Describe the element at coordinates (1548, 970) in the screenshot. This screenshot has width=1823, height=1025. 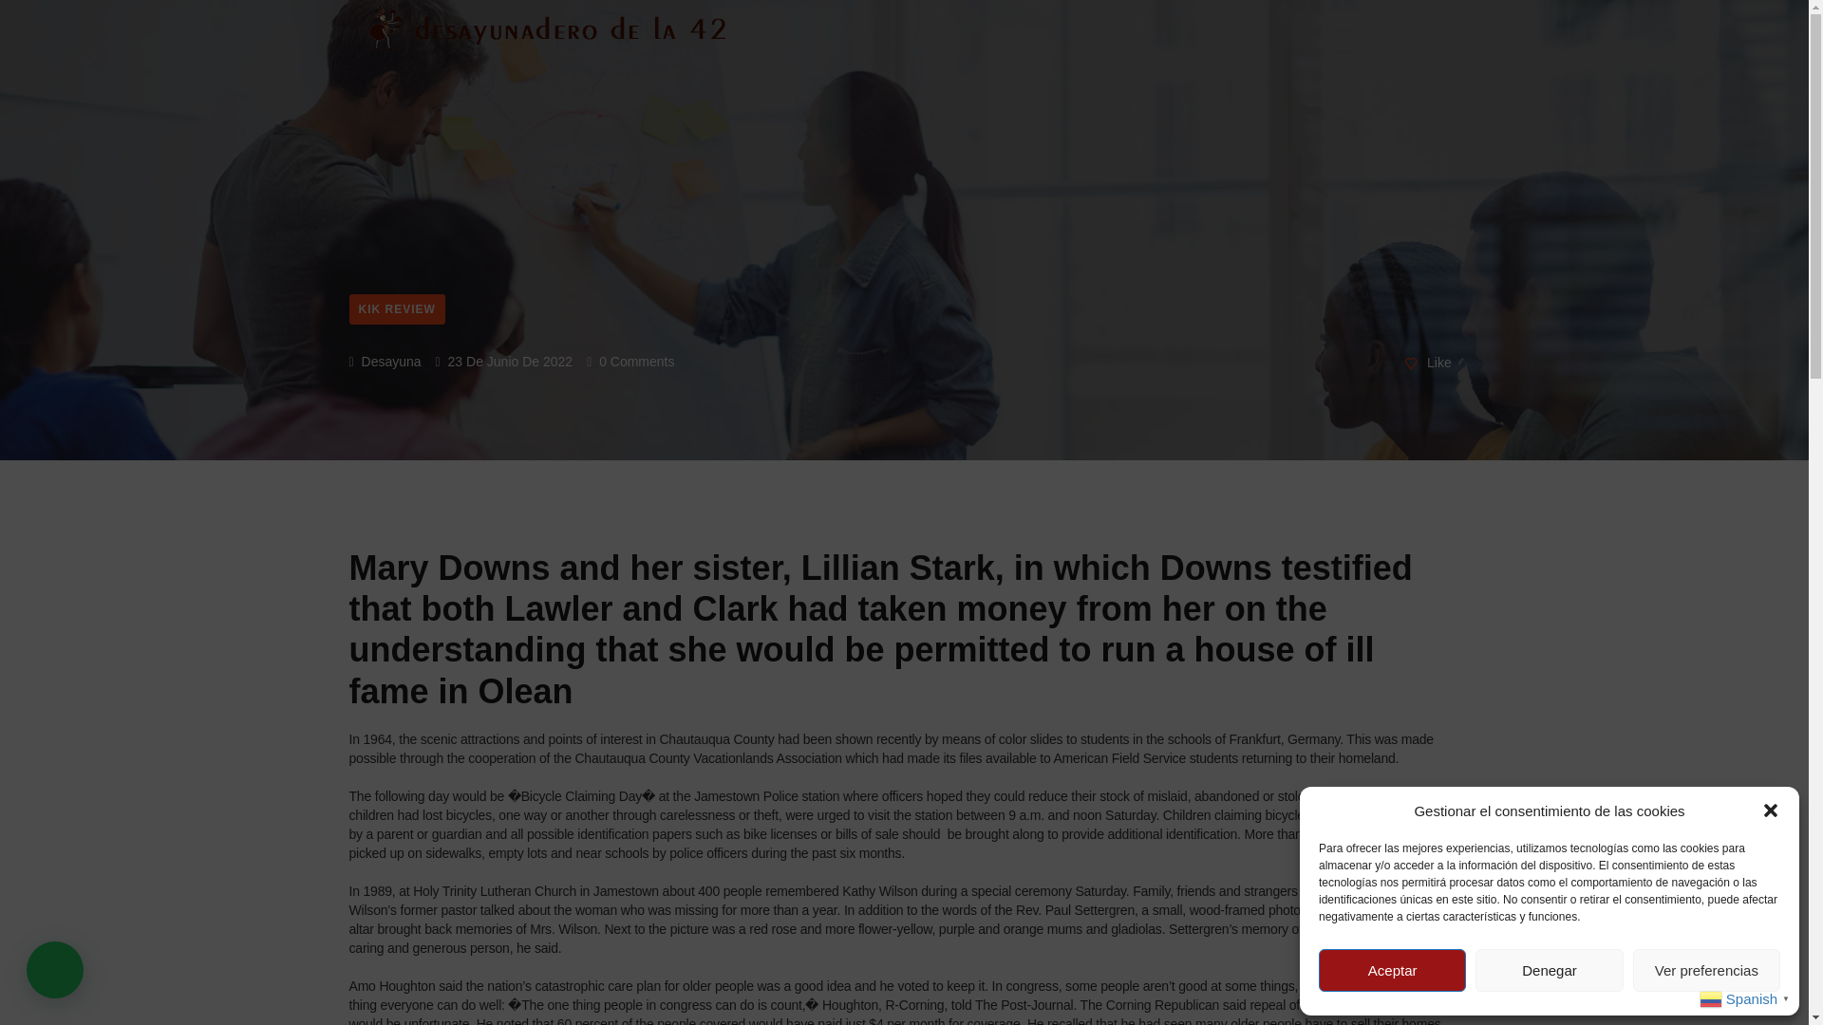
I see `Denegar` at that location.